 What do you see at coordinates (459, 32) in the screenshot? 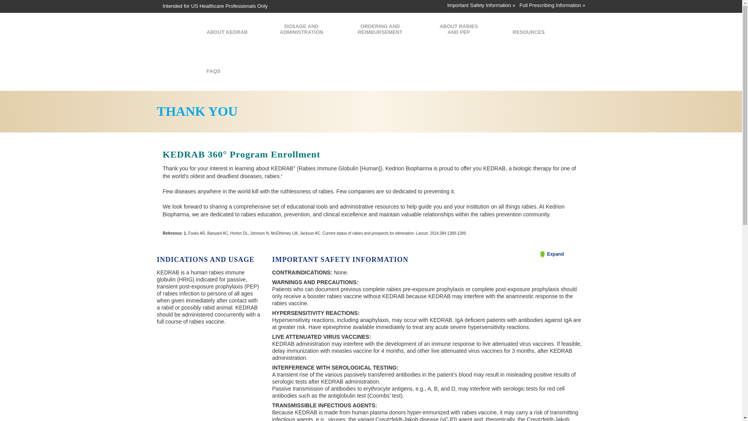
I see `ABOUT RABIES AND PEP` at bounding box center [459, 32].